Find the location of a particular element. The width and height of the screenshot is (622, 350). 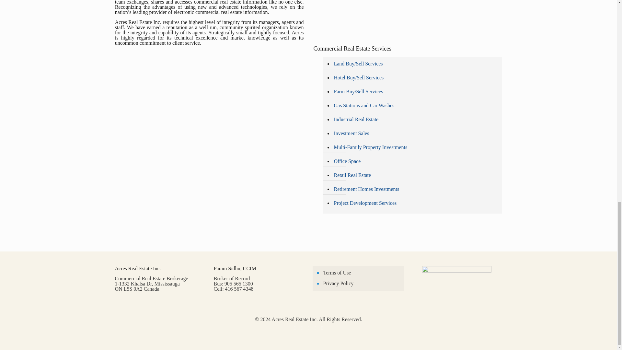

Wistia video player is located at coordinates (408, 17).